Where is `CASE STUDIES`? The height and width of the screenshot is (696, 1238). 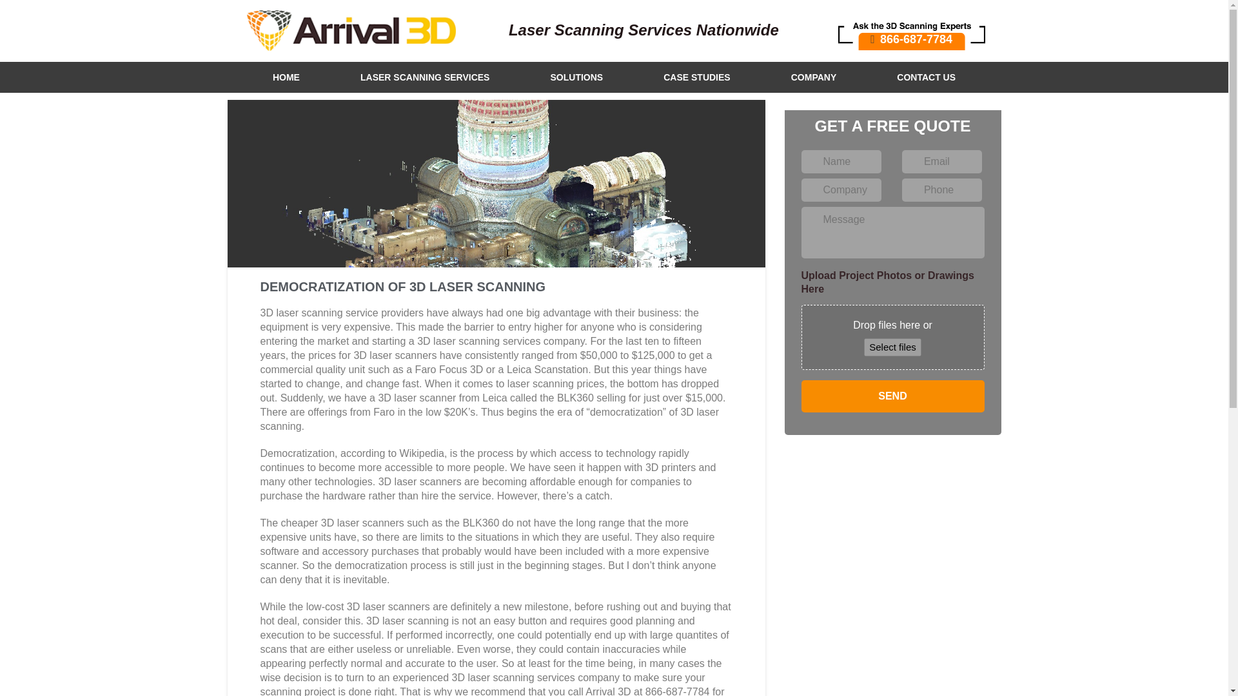
CASE STUDIES is located at coordinates (696, 77).